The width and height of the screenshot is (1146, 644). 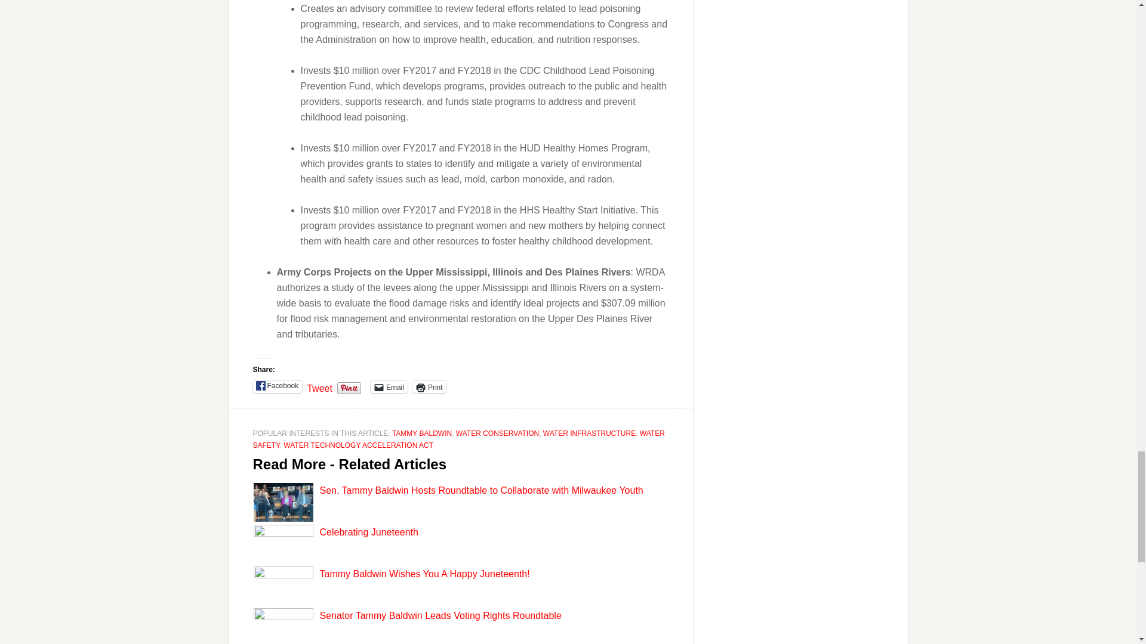 What do you see at coordinates (358, 445) in the screenshot?
I see `WATER TECHNOLOGY ACCELERATION ACT` at bounding box center [358, 445].